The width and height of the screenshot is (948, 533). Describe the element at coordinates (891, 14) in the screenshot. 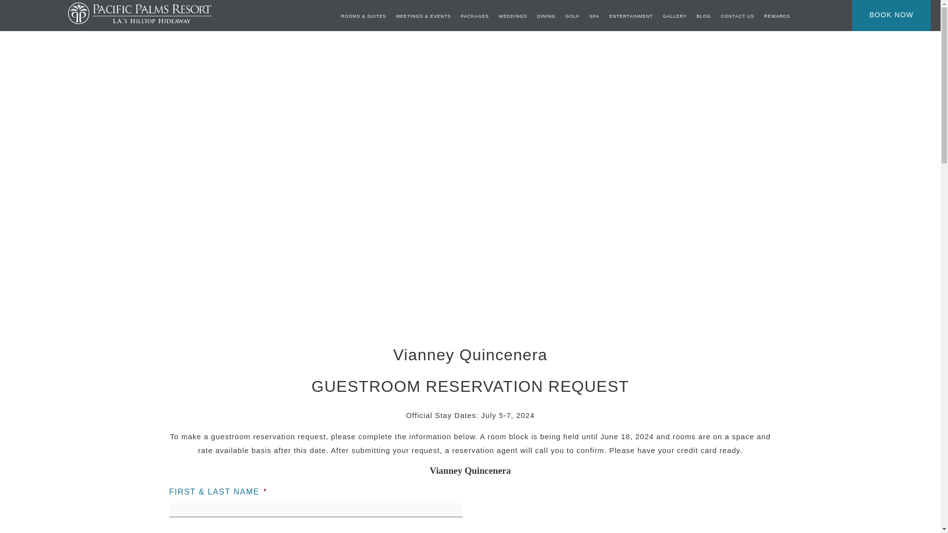

I see `BOOK NOW` at that location.